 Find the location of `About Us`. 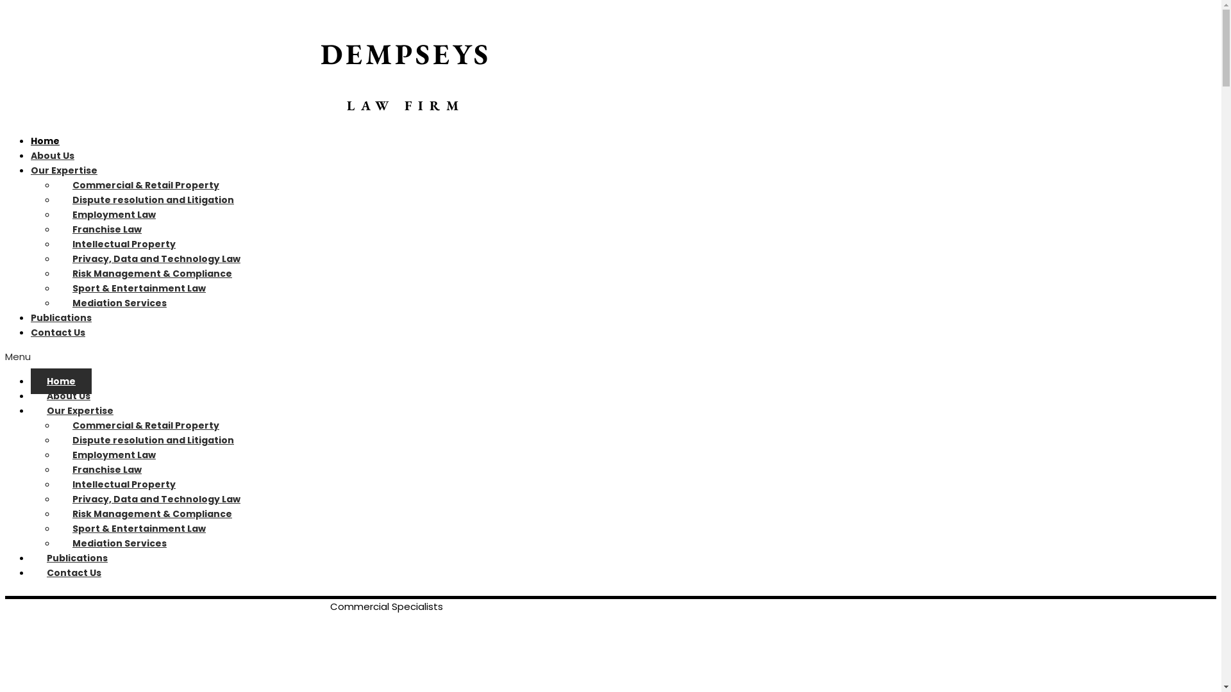

About Us is located at coordinates (53, 156).